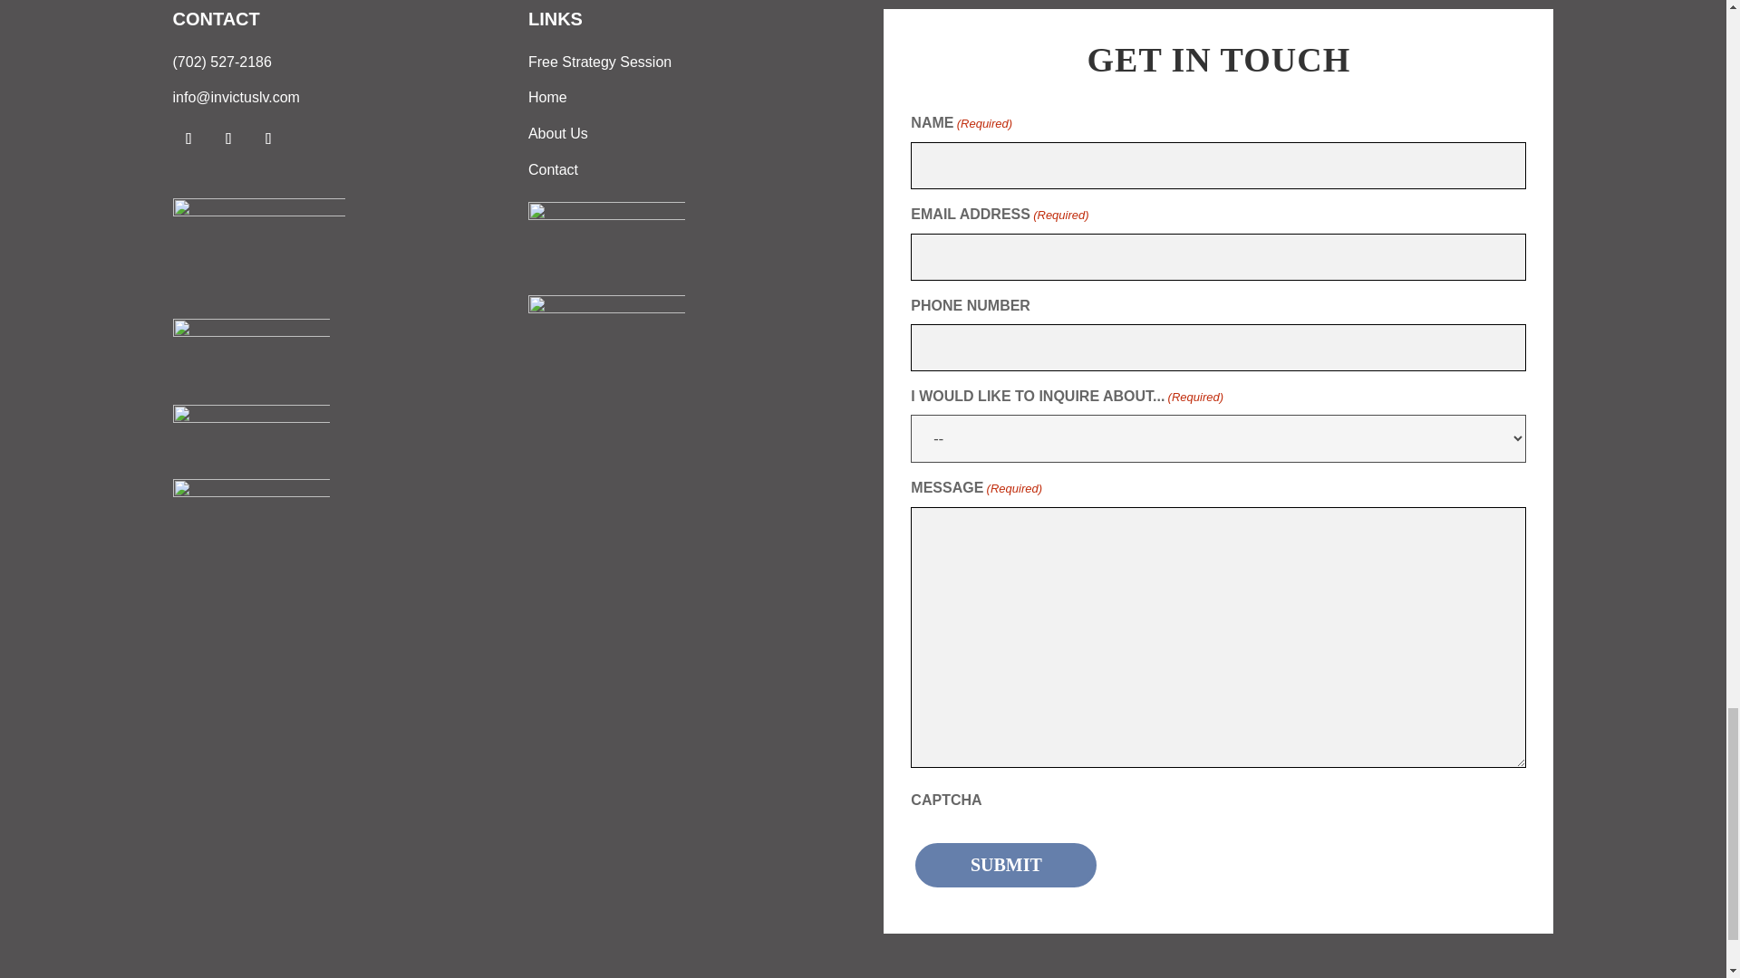 The width and height of the screenshot is (1740, 978). I want to click on Submit, so click(1005, 864).